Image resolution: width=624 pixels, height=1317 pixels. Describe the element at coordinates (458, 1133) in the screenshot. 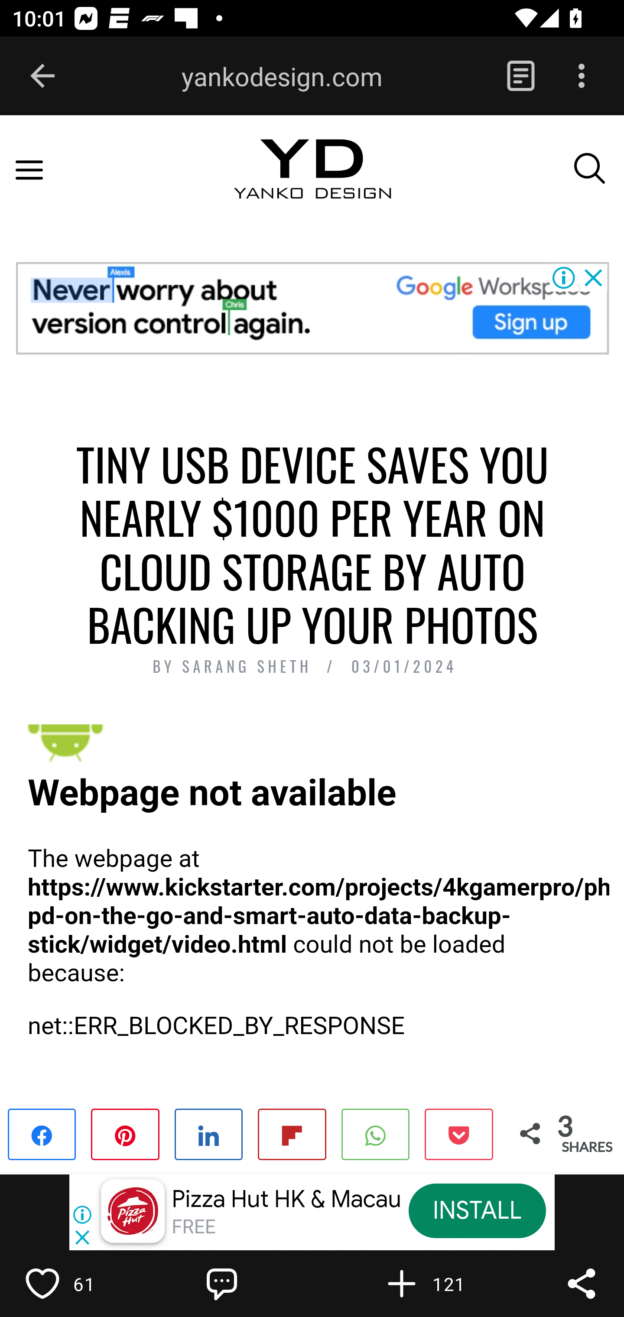

I see `C Pocket C Pocket` at that location.